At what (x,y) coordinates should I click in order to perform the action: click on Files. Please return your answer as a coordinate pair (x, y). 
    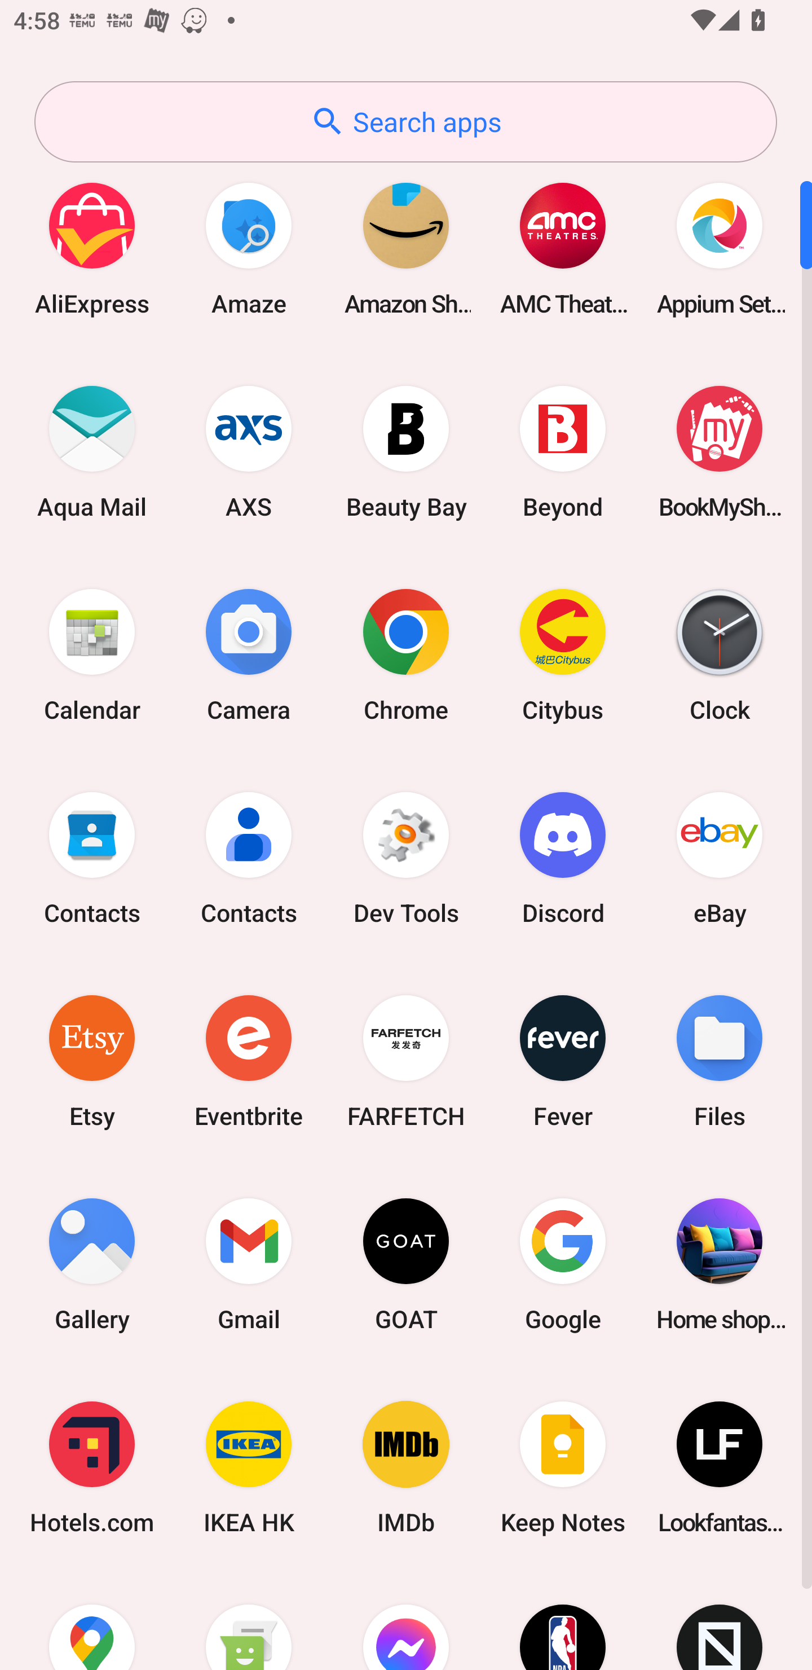
    Looking at the image, I should click on (720, 1061).